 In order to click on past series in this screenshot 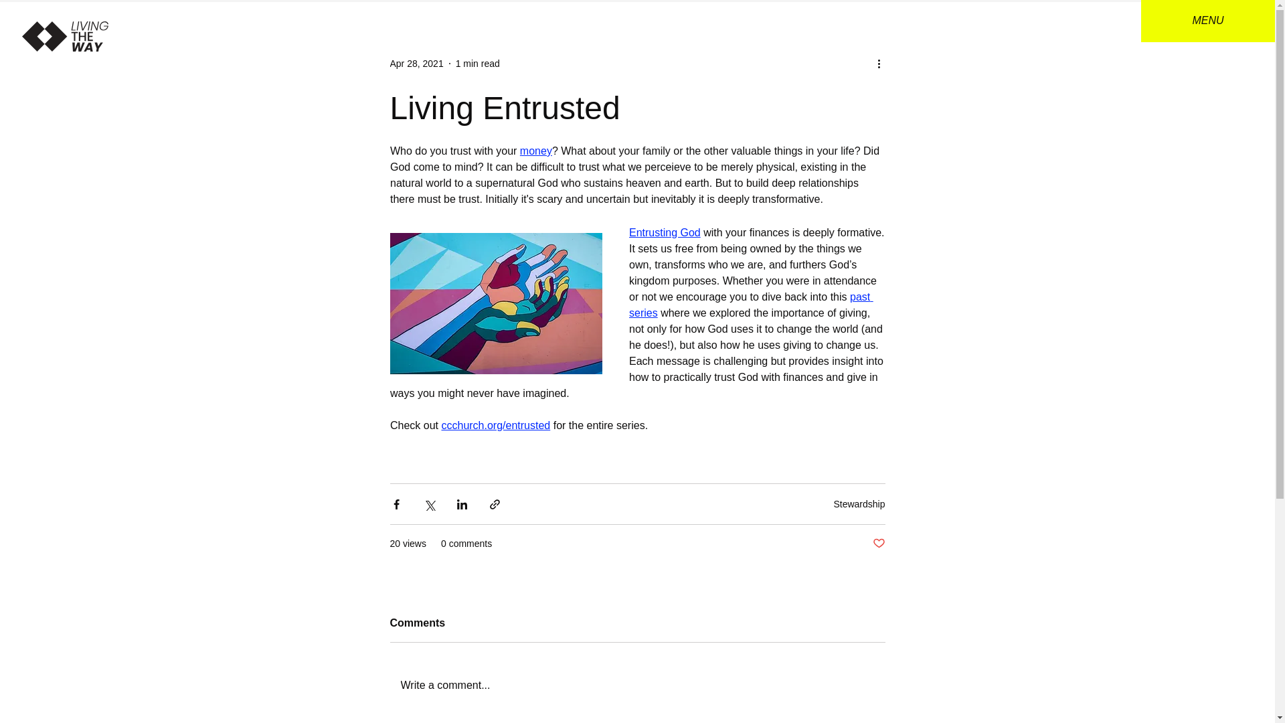, I will do `click(751, 305)`.